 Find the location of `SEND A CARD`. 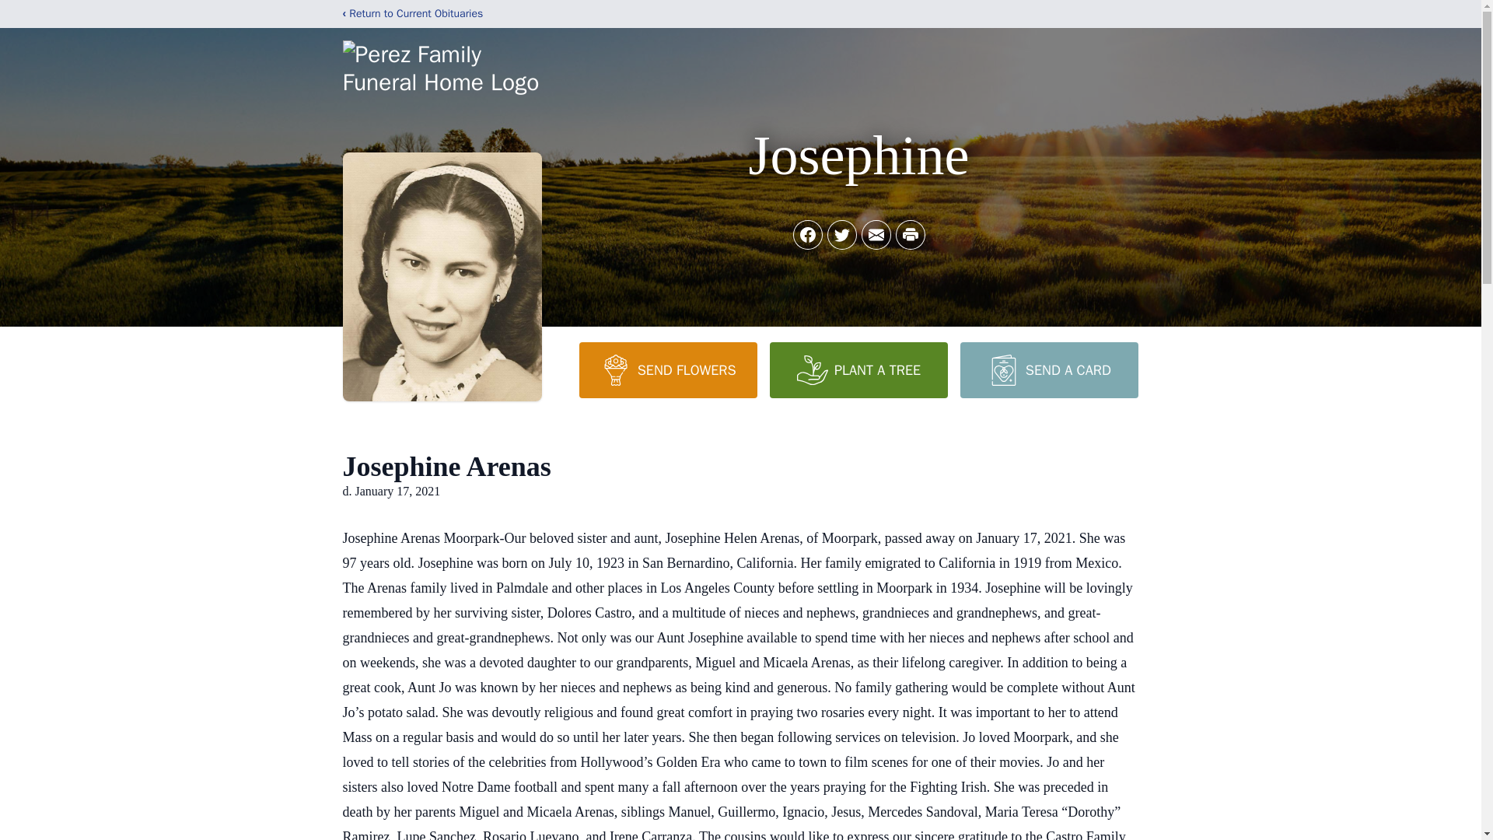

SEND A CARD is located at coordinates (1048, 369).